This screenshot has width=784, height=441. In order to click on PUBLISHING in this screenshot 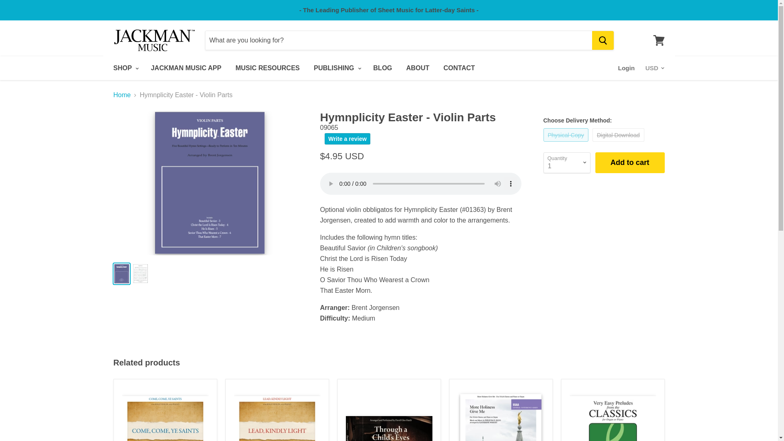, I will do `click(336, 68)`.